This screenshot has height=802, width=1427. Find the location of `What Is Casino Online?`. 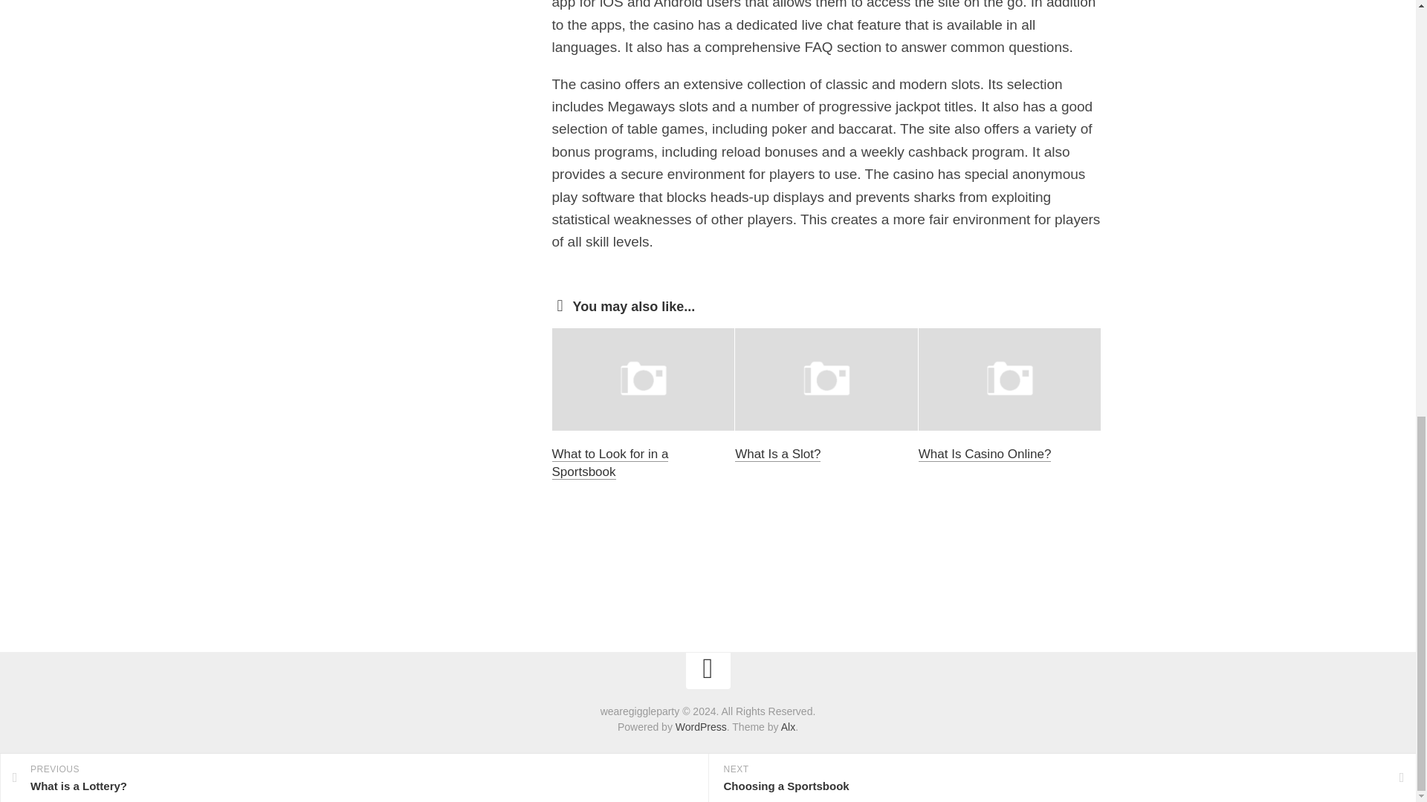

What Is Casino Online? is located at coordinates (986, 454).